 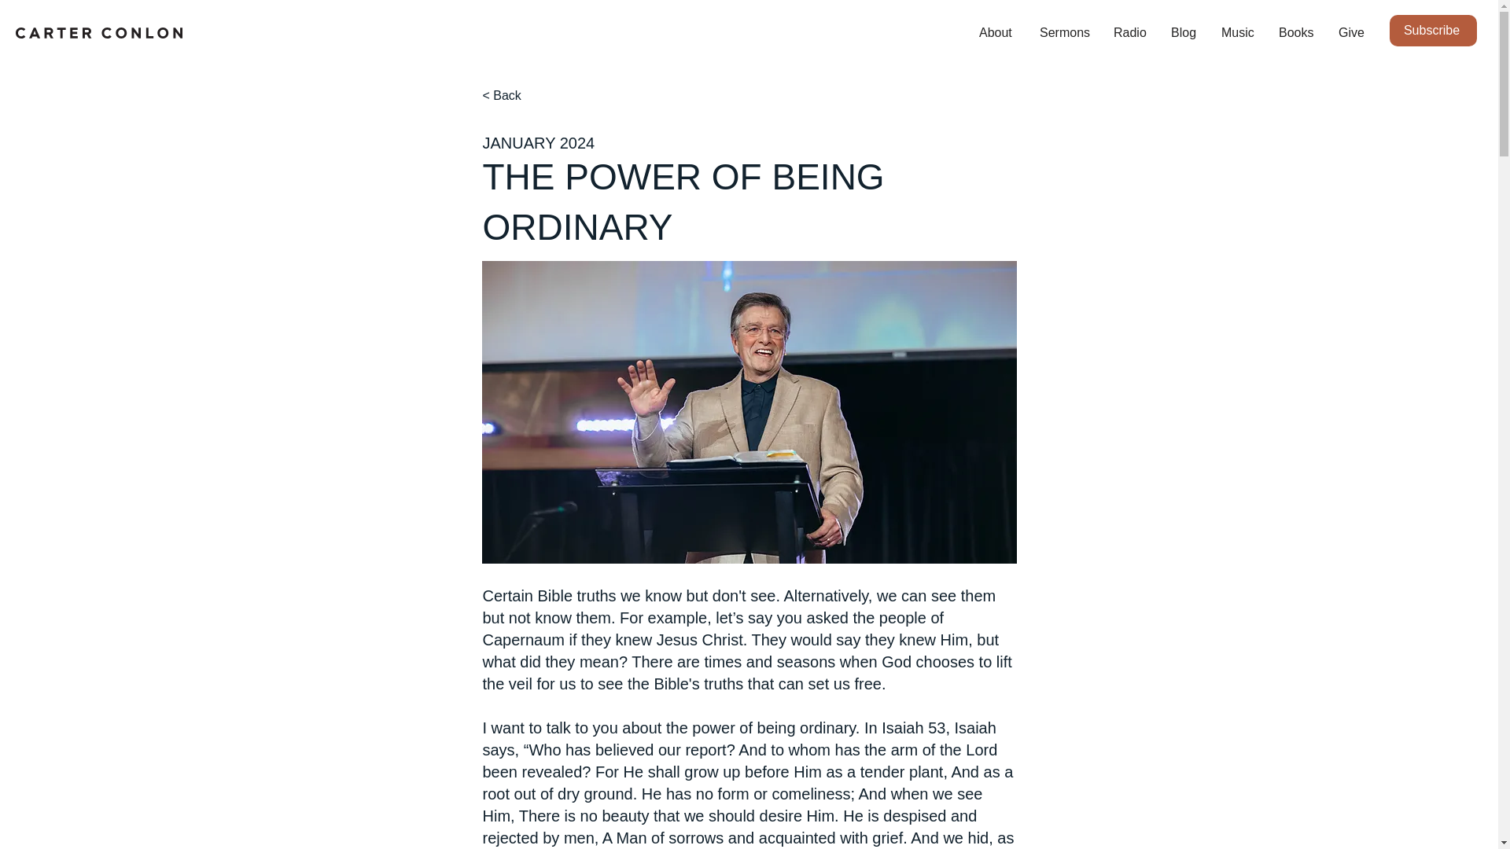 I want to click on Sermons, so click(x=1065, y=33).